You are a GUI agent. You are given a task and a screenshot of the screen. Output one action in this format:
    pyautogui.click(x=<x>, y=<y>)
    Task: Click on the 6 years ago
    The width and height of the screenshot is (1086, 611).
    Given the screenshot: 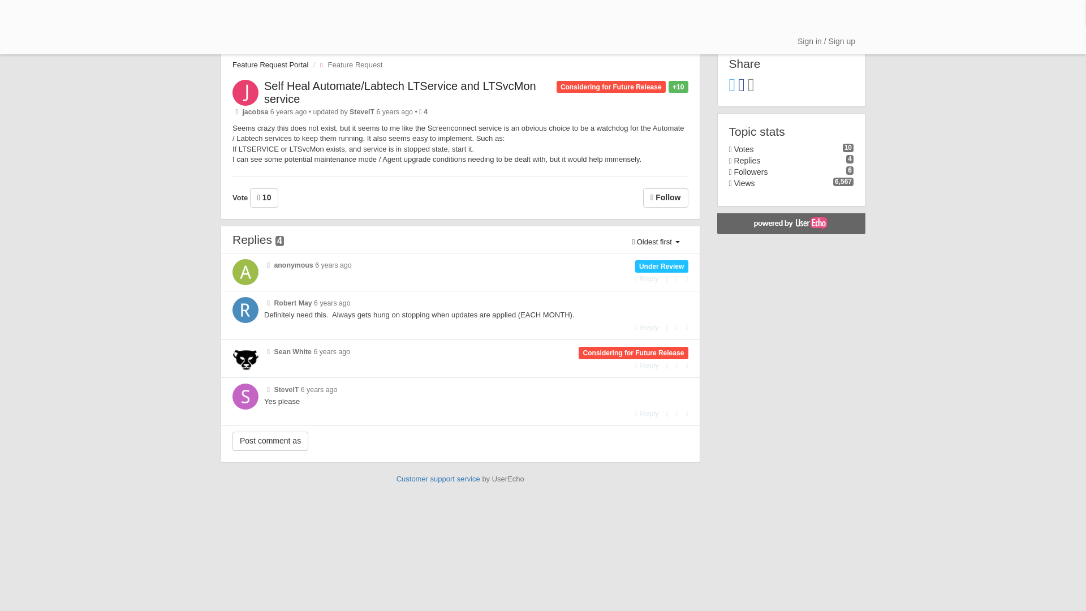 What is the action you would take?
    pyautogui.click(x=332, y=303)
    